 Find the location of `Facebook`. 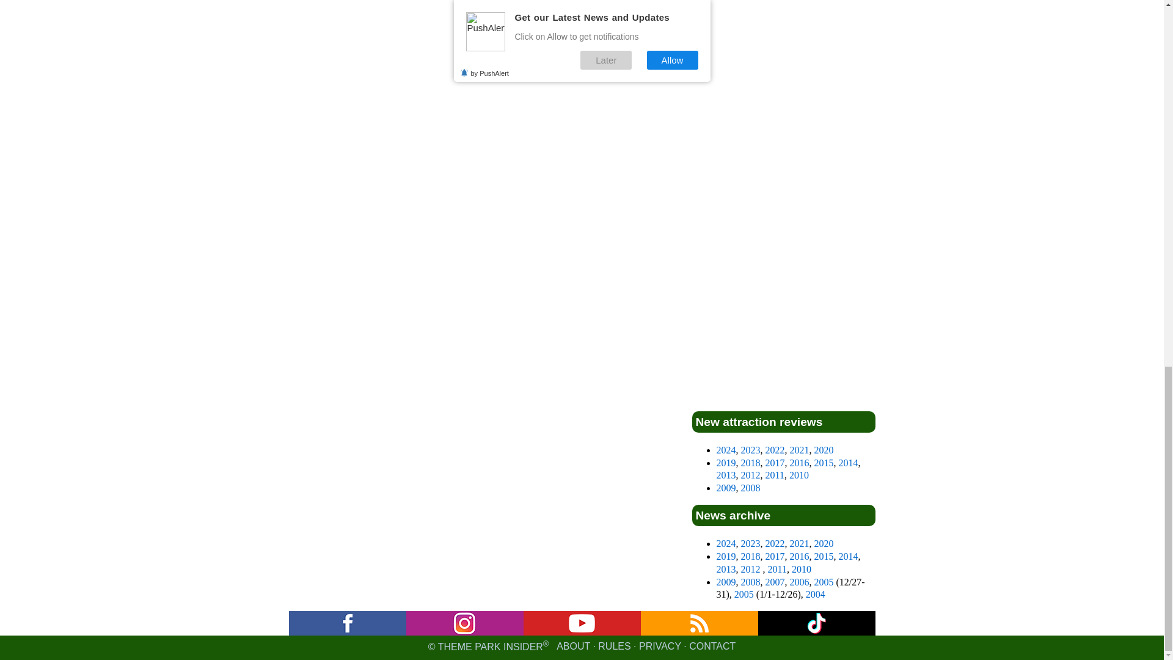

Facebook is located at coordinates (347, 623).